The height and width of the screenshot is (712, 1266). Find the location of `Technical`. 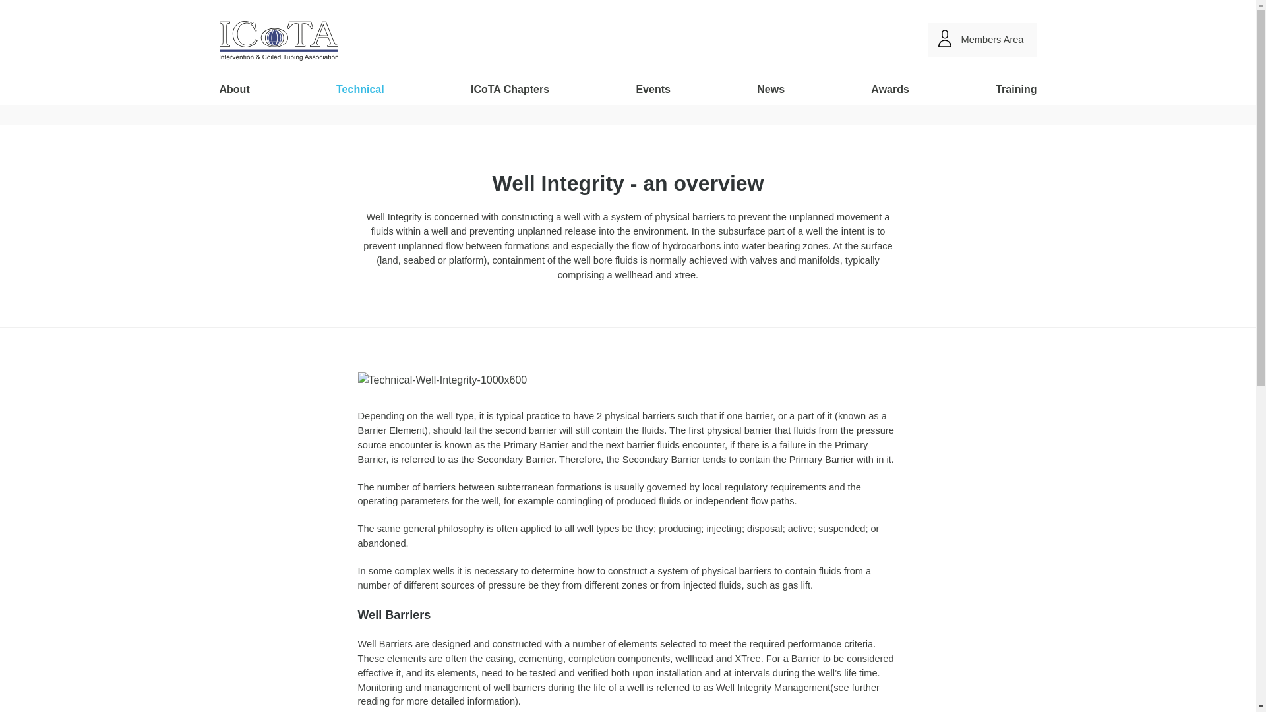

Technical is located at coordinates (360, 89).